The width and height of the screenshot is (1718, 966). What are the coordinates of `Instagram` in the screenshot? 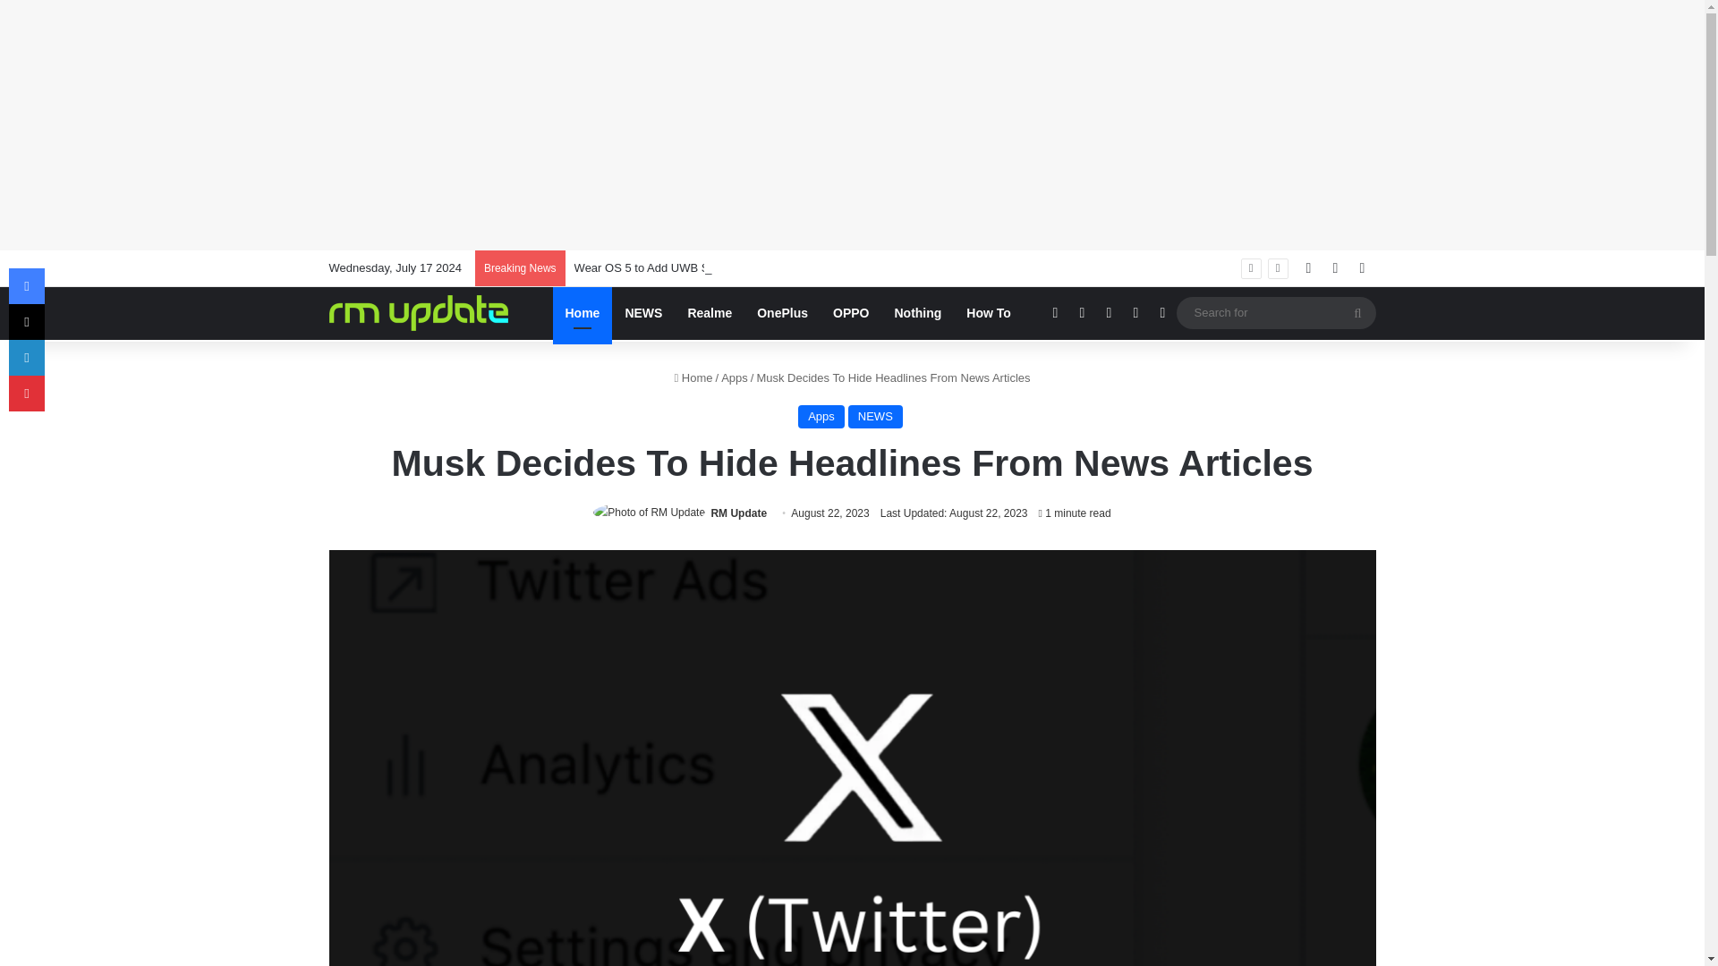 It's located at (1135, 313).